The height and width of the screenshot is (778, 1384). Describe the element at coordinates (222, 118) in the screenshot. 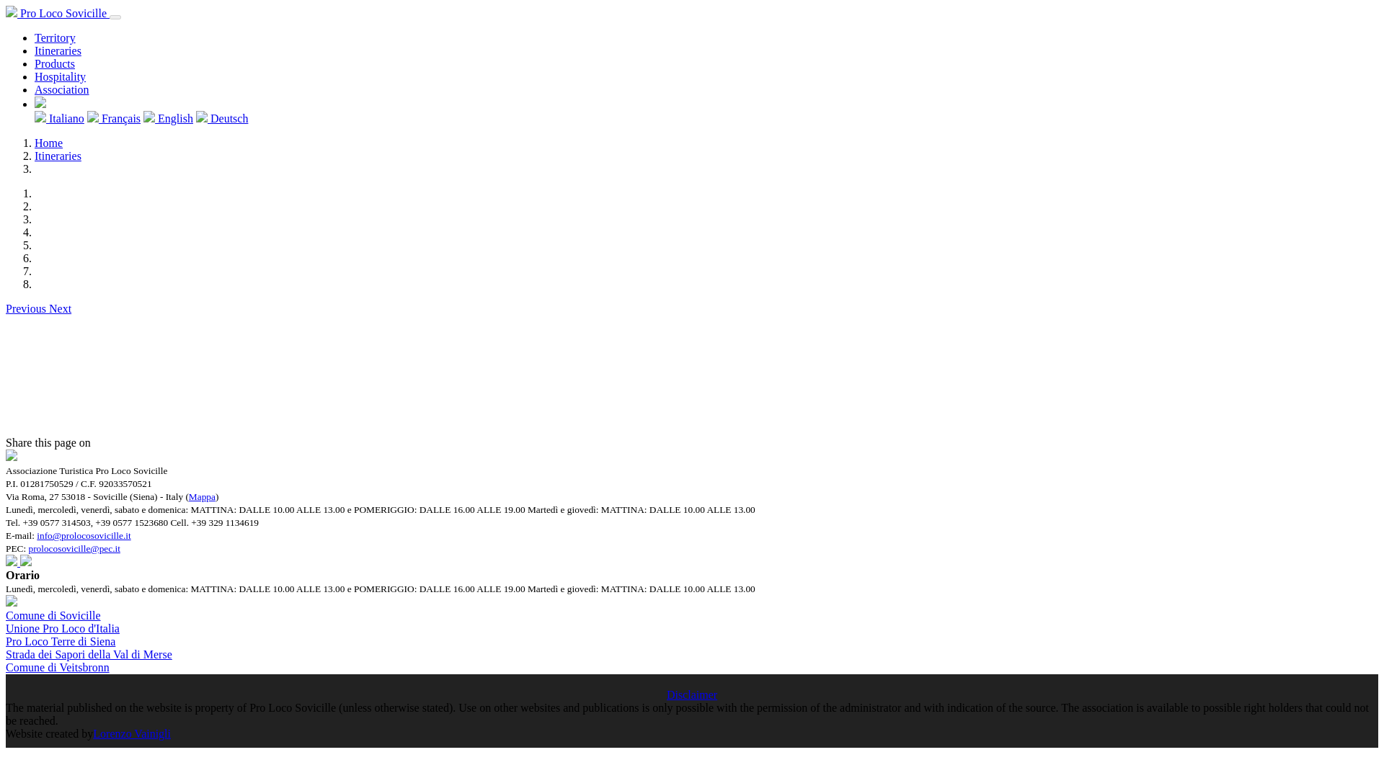

I see `Deutsch` at that location.